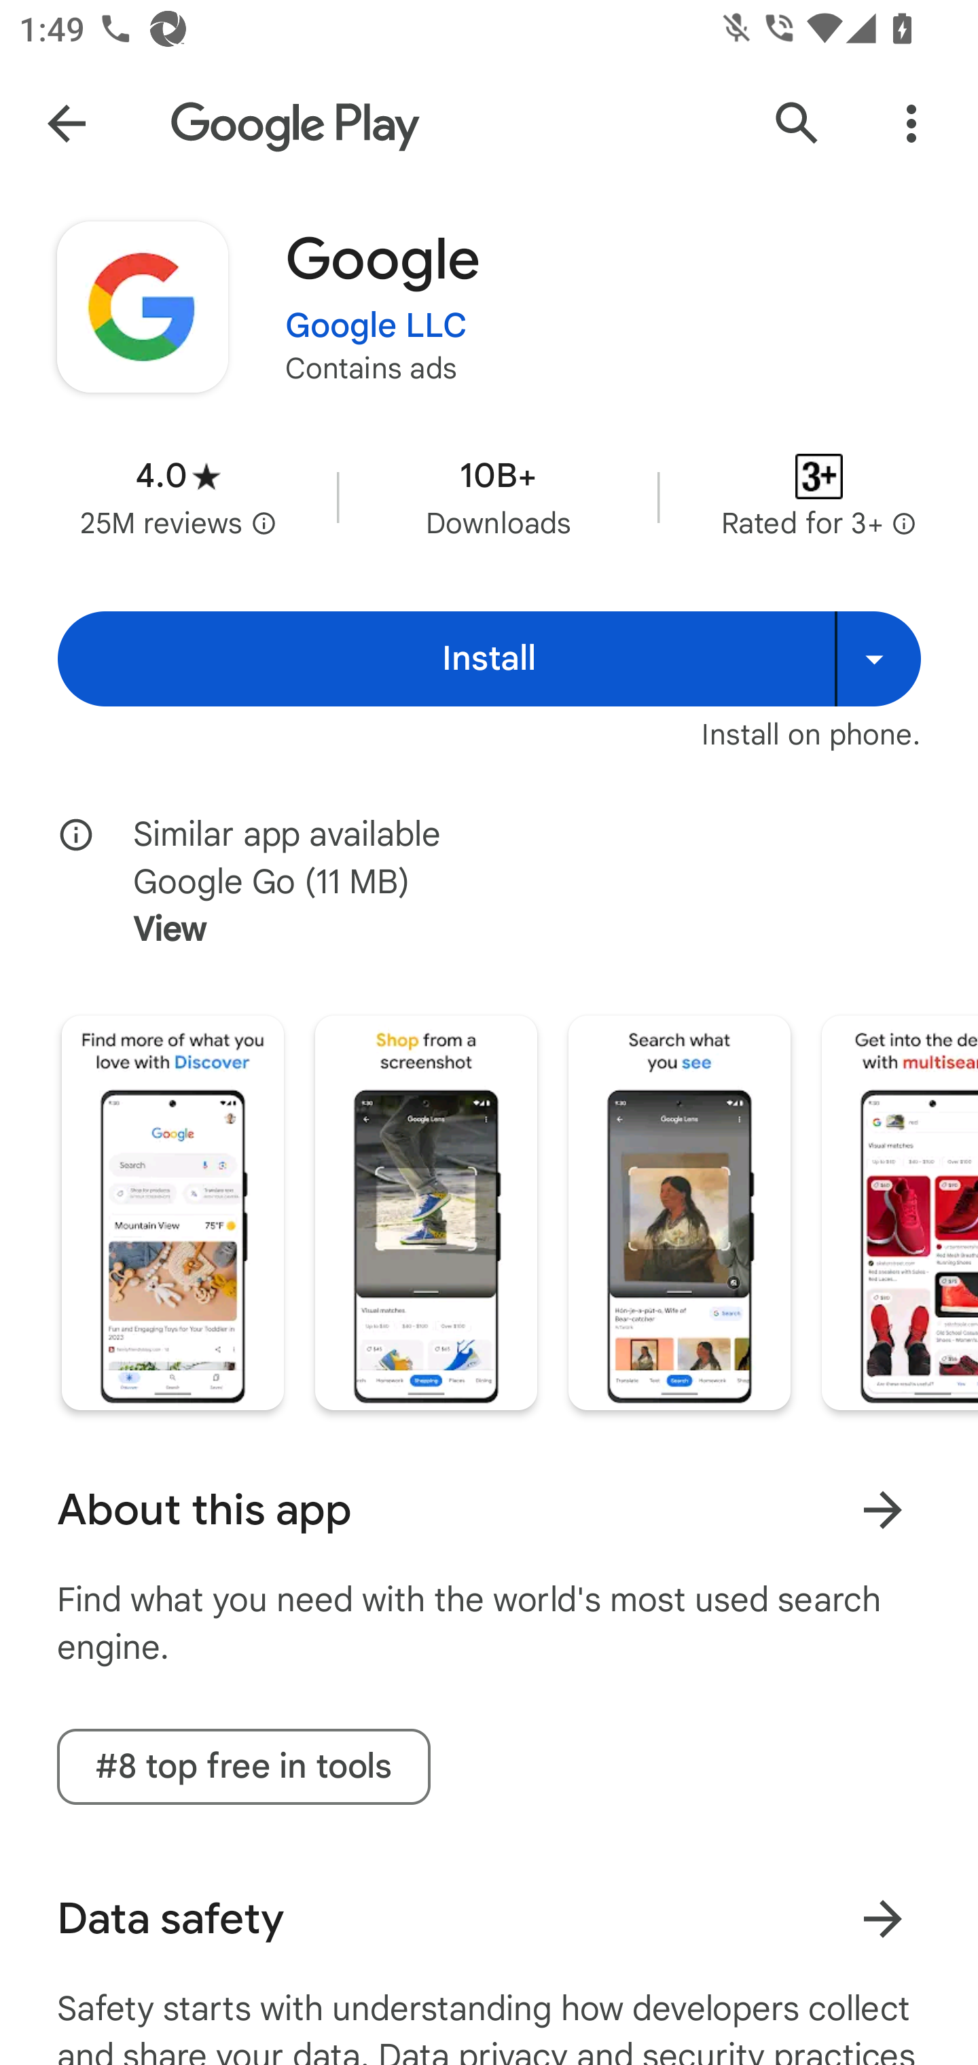 This screenshot has width=978, height=2065. Describe the element at coordinates (425, 1213) in the screenshot. I see `Screenshot "2" of "5"` at that location.